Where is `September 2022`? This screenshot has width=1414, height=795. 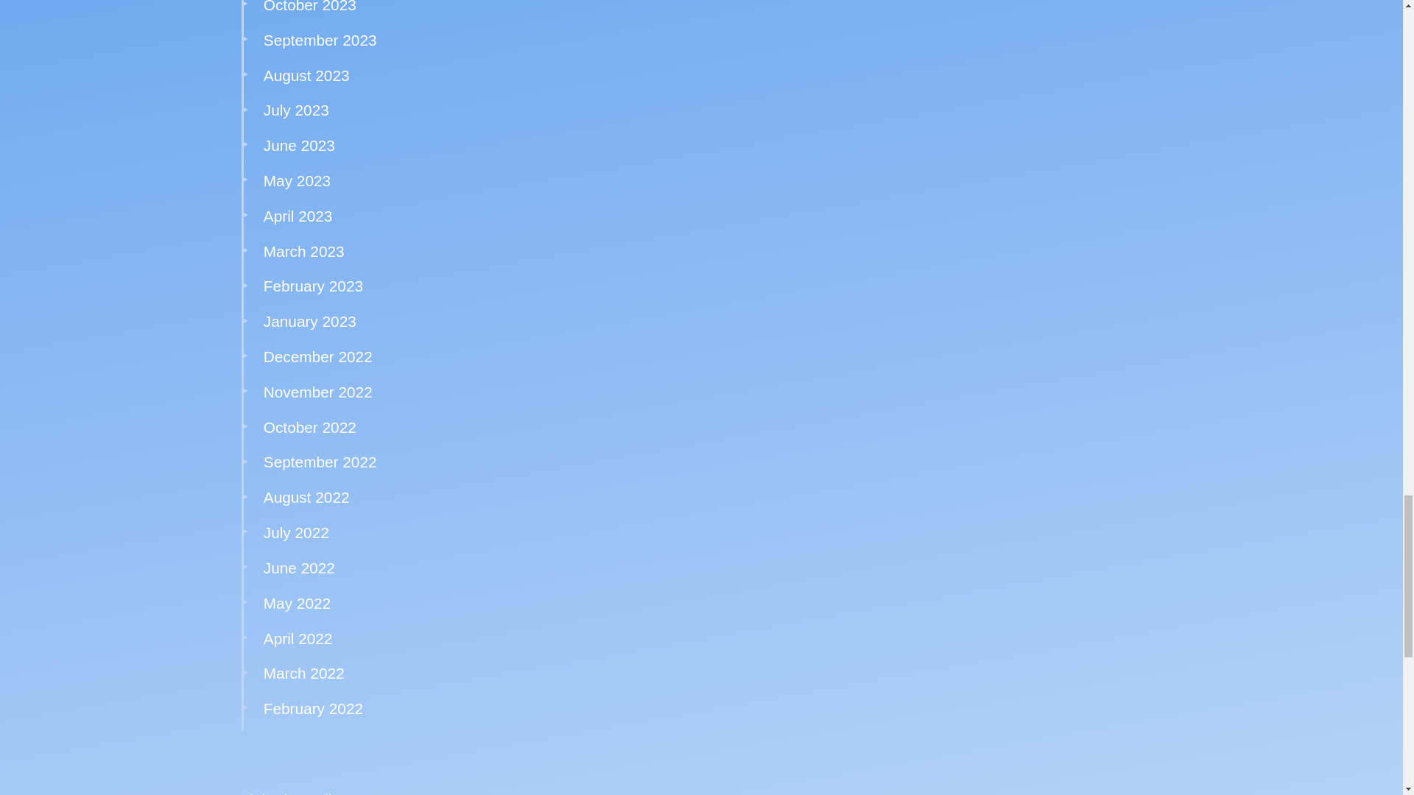
September 2022 is located at coordinates (320, 462).